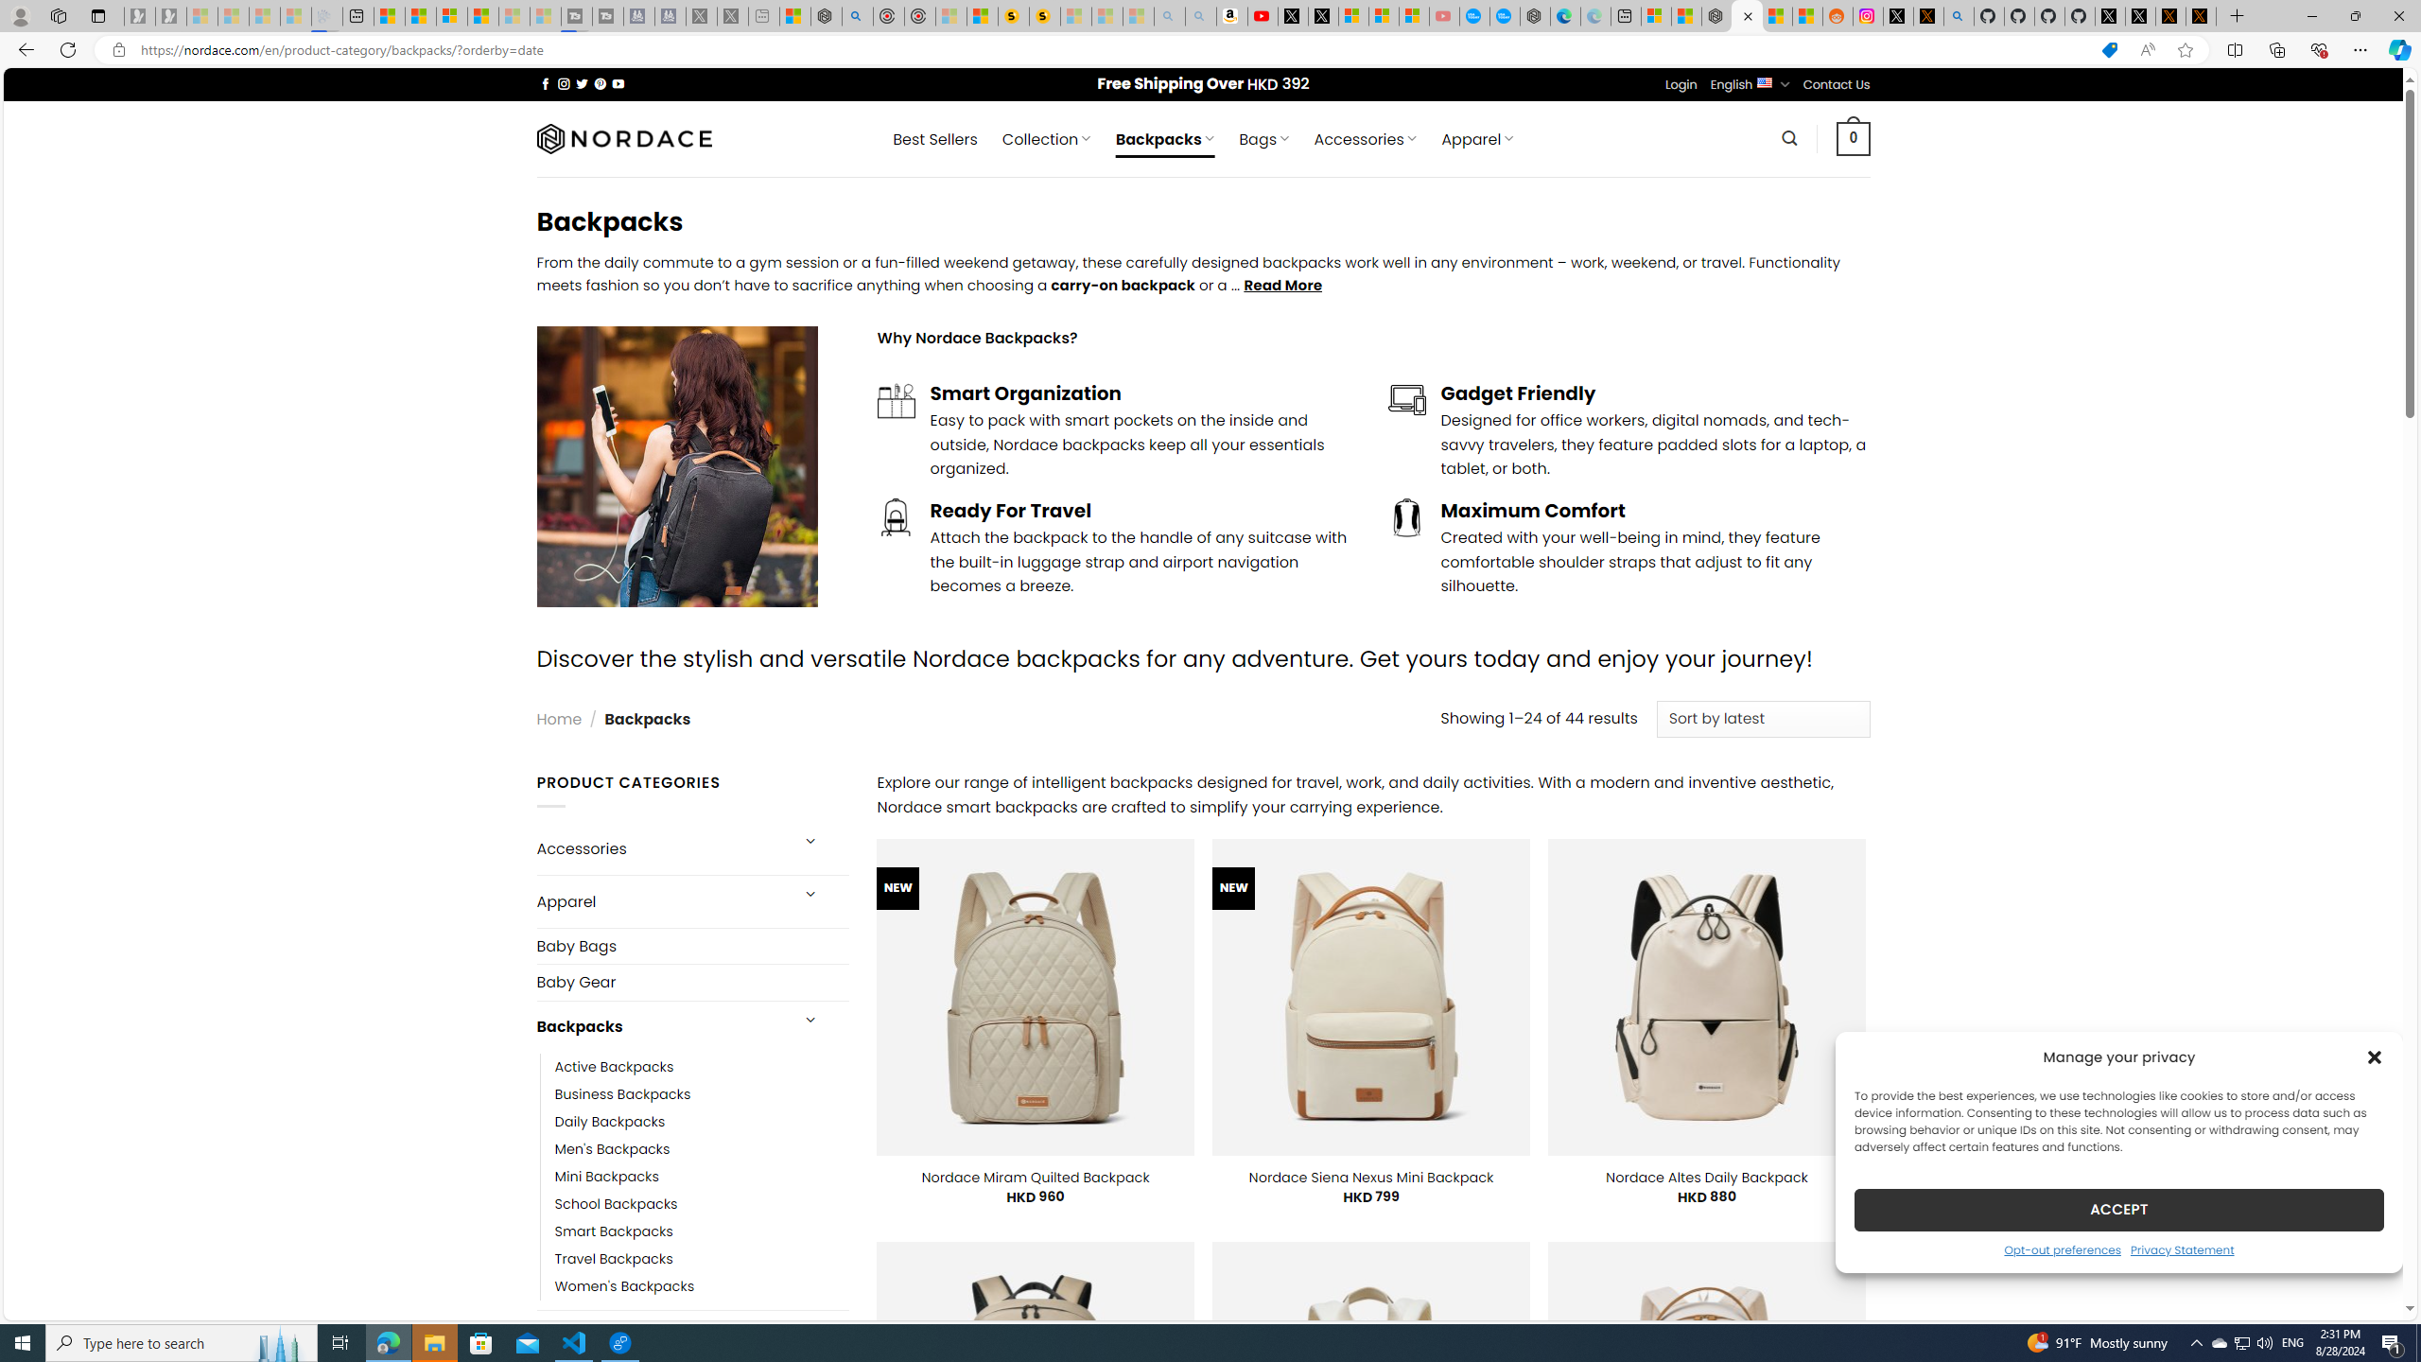 The width and height of the screenshot is (2421, 1362). I want to click on Newsletter Sign Up - Sleeping, so click(170, 16).